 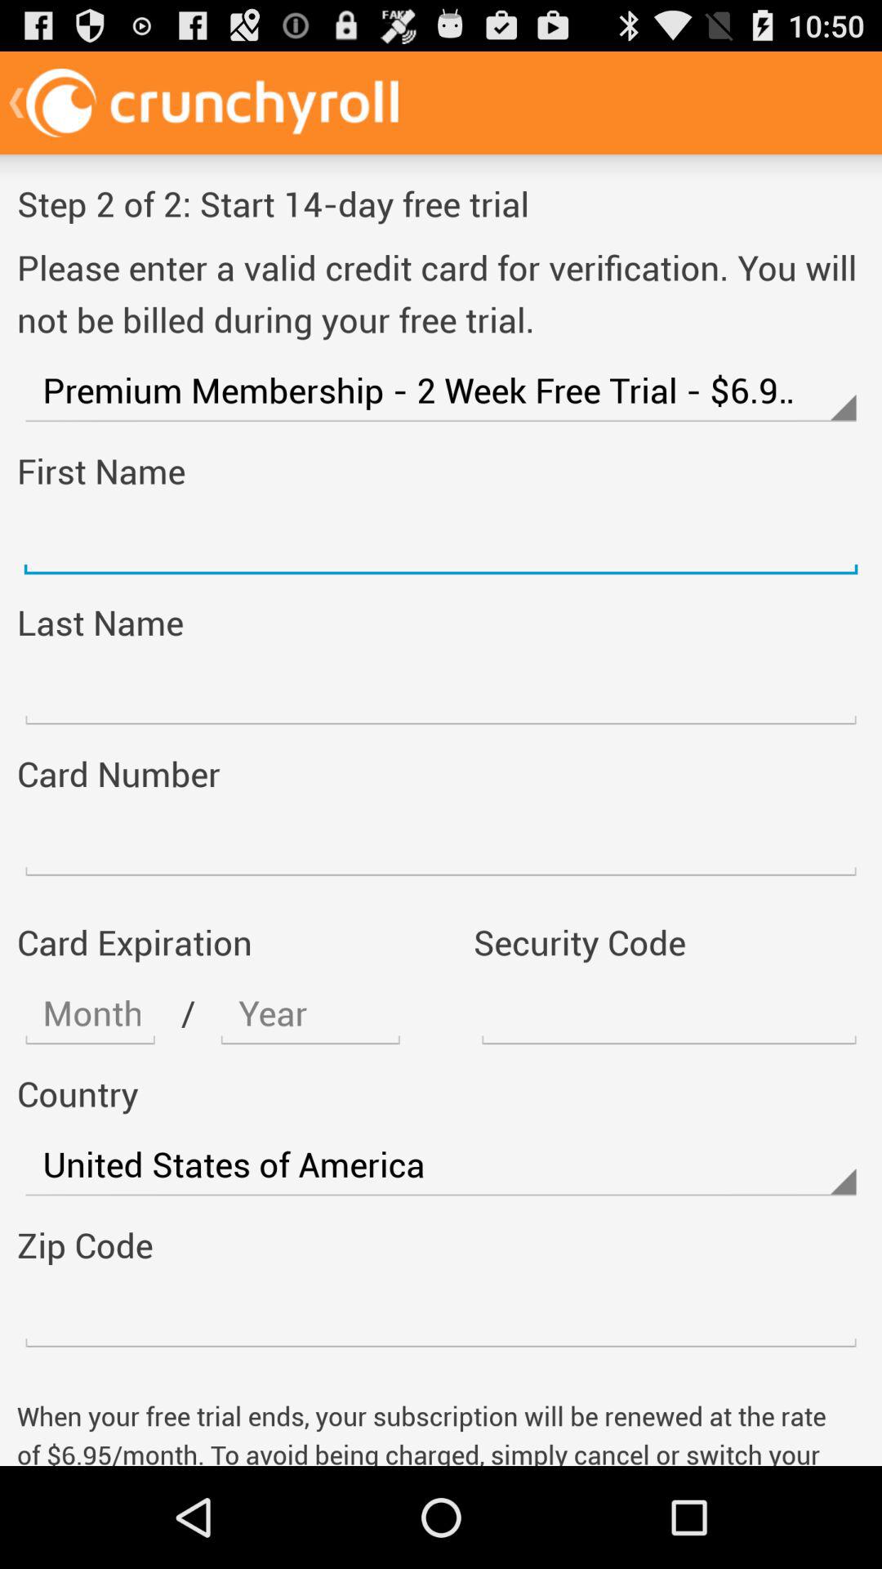 What do you see at coordinates (441, 542) in the screenshot?
I see `add firs name` at bounding box center [441, 542].